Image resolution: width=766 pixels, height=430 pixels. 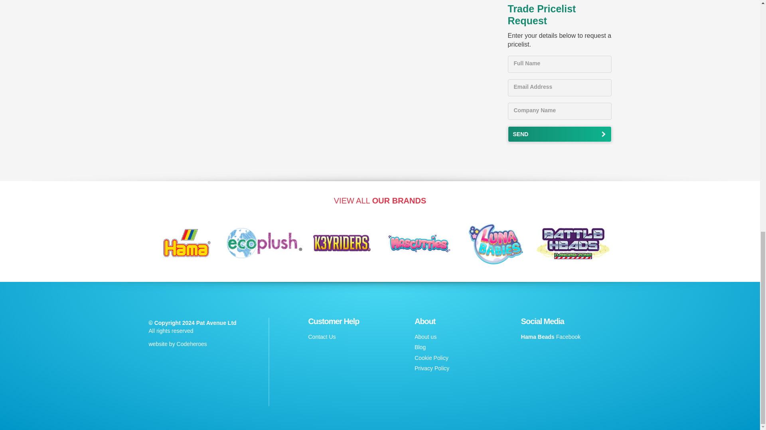 What do you see at coordinates (431, 358) in the screenshot?
I see `Cookie Policy` at bounding box center [431, 358].